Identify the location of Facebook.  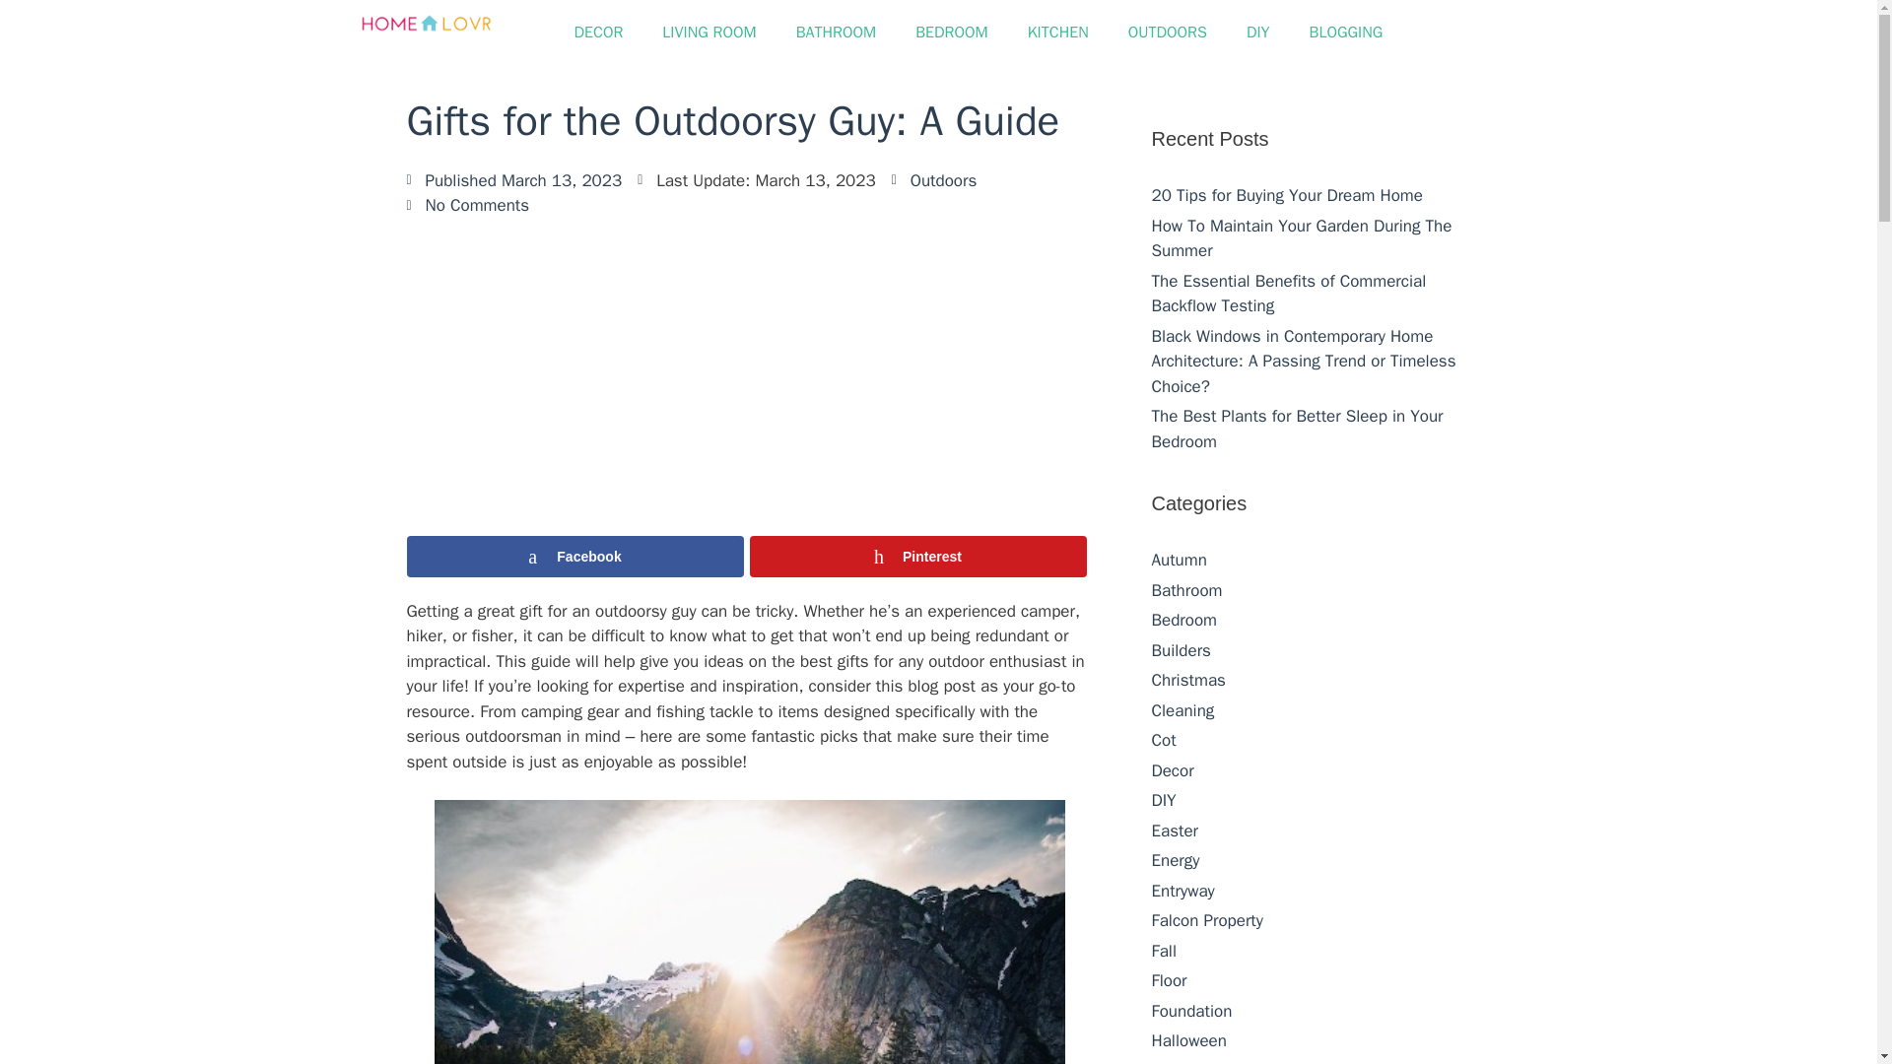
(574, 557).